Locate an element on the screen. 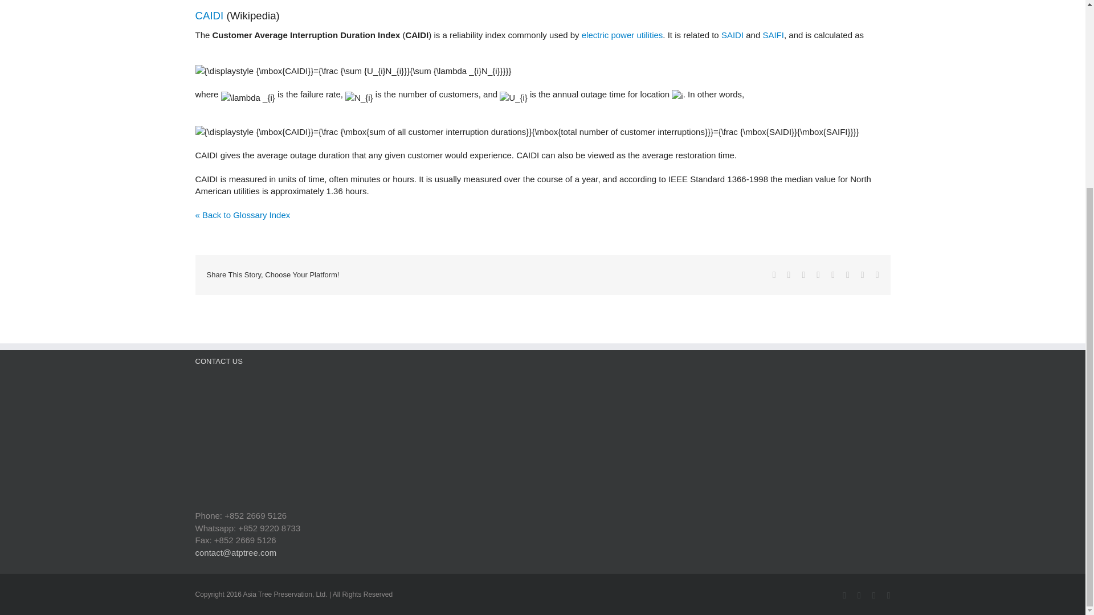 The height and width of the screenshot is (615, 1094). Utilities is located at coordinates (650, 35).